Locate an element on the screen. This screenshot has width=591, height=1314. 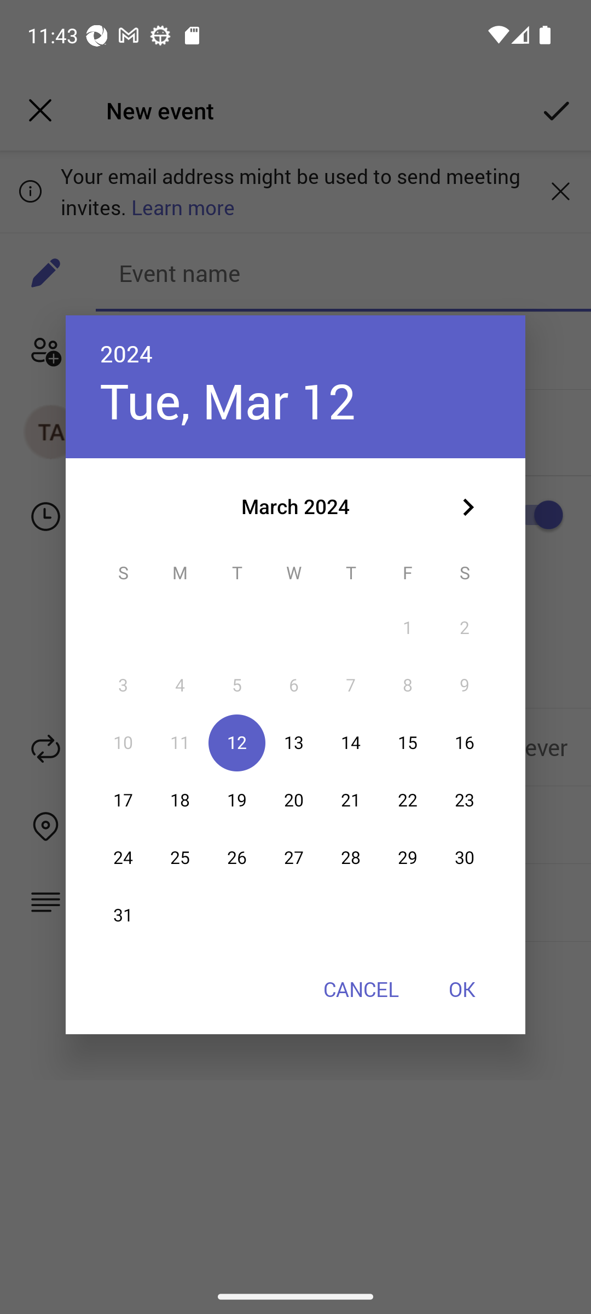
2 02 March 2024 is located at coordinates (464, 628).